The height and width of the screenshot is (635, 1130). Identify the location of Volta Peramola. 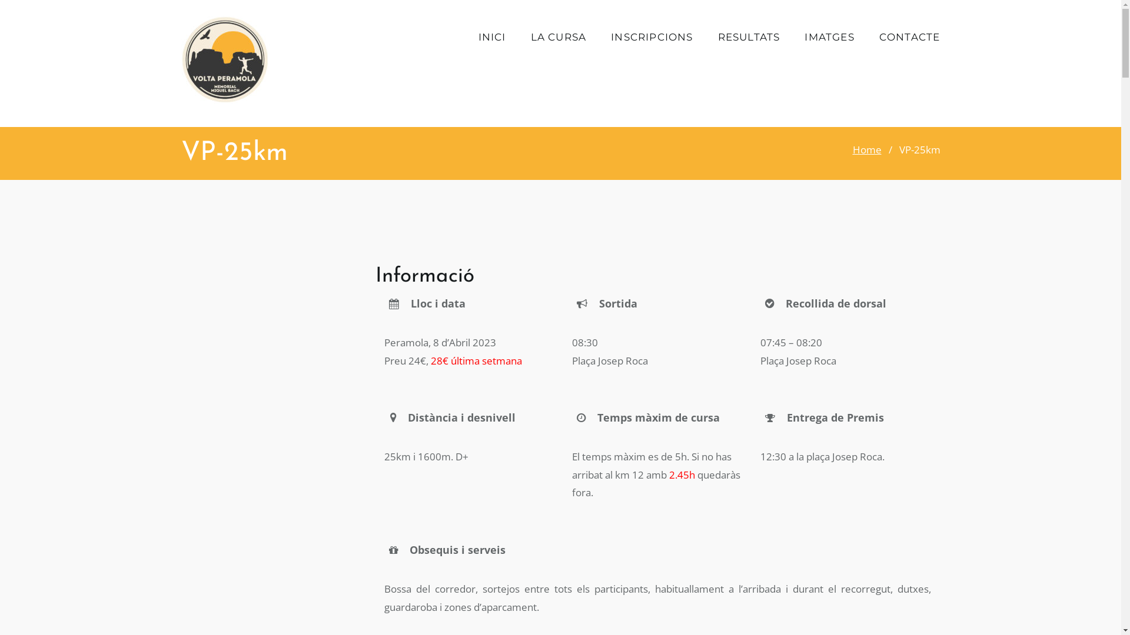
(225, 60).